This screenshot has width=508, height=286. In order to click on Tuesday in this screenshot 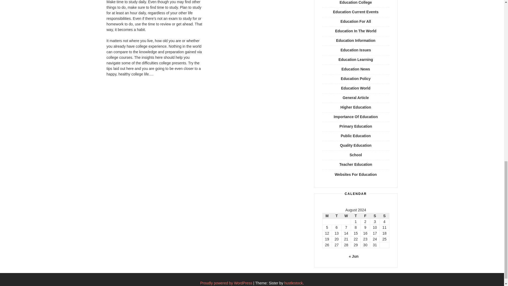, I will do `click(337, 216)`.